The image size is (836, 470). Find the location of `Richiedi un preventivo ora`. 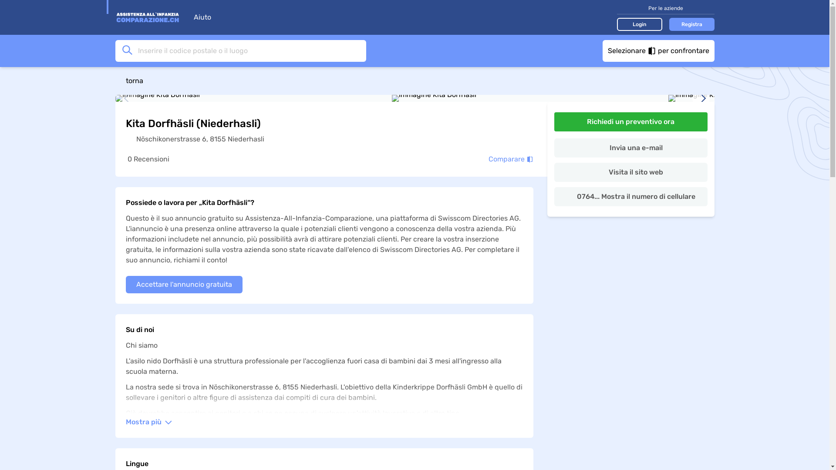

Richiedi un preventivo ora is located at coordinates (630, 122).